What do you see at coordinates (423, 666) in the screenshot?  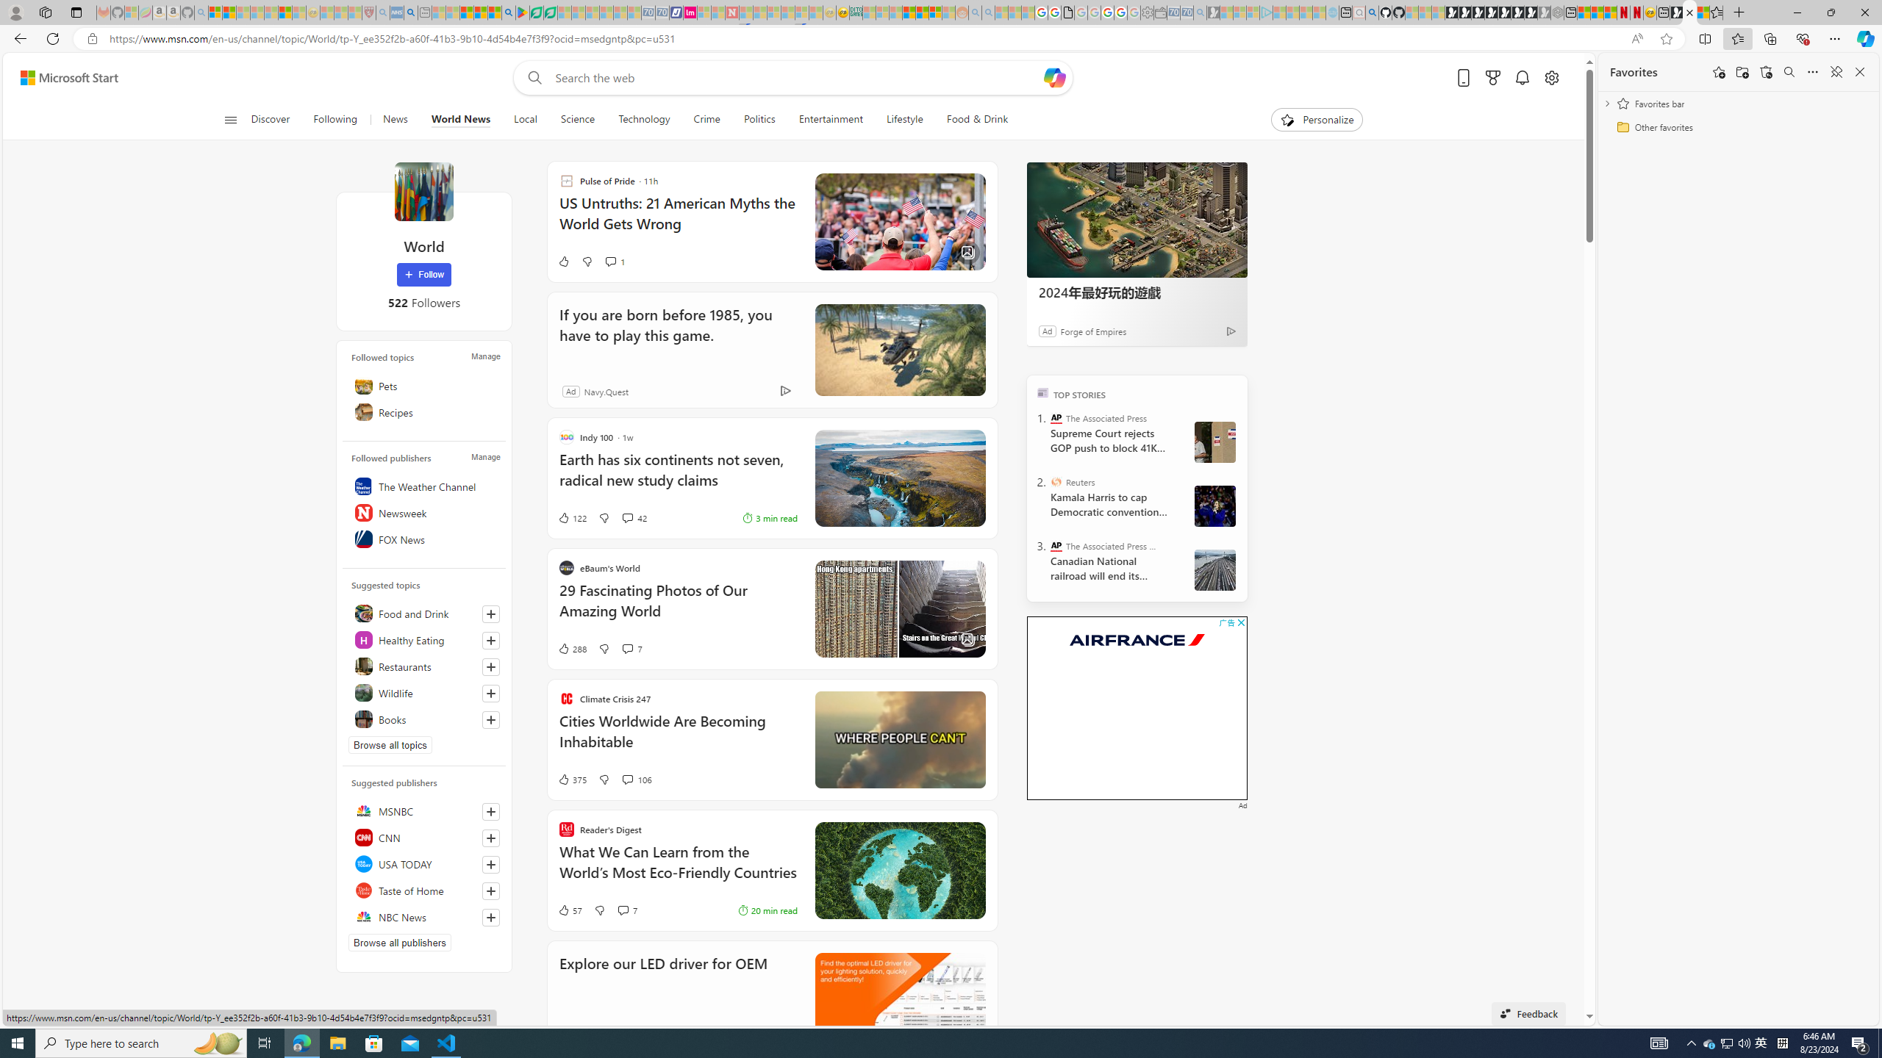 I see `Restaurants` at bounding box center [423, 666].